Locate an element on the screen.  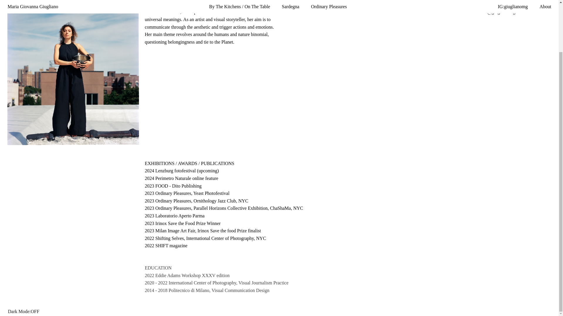
2024 Perimetro Naturale online feature is located at coordinates (181, 178).